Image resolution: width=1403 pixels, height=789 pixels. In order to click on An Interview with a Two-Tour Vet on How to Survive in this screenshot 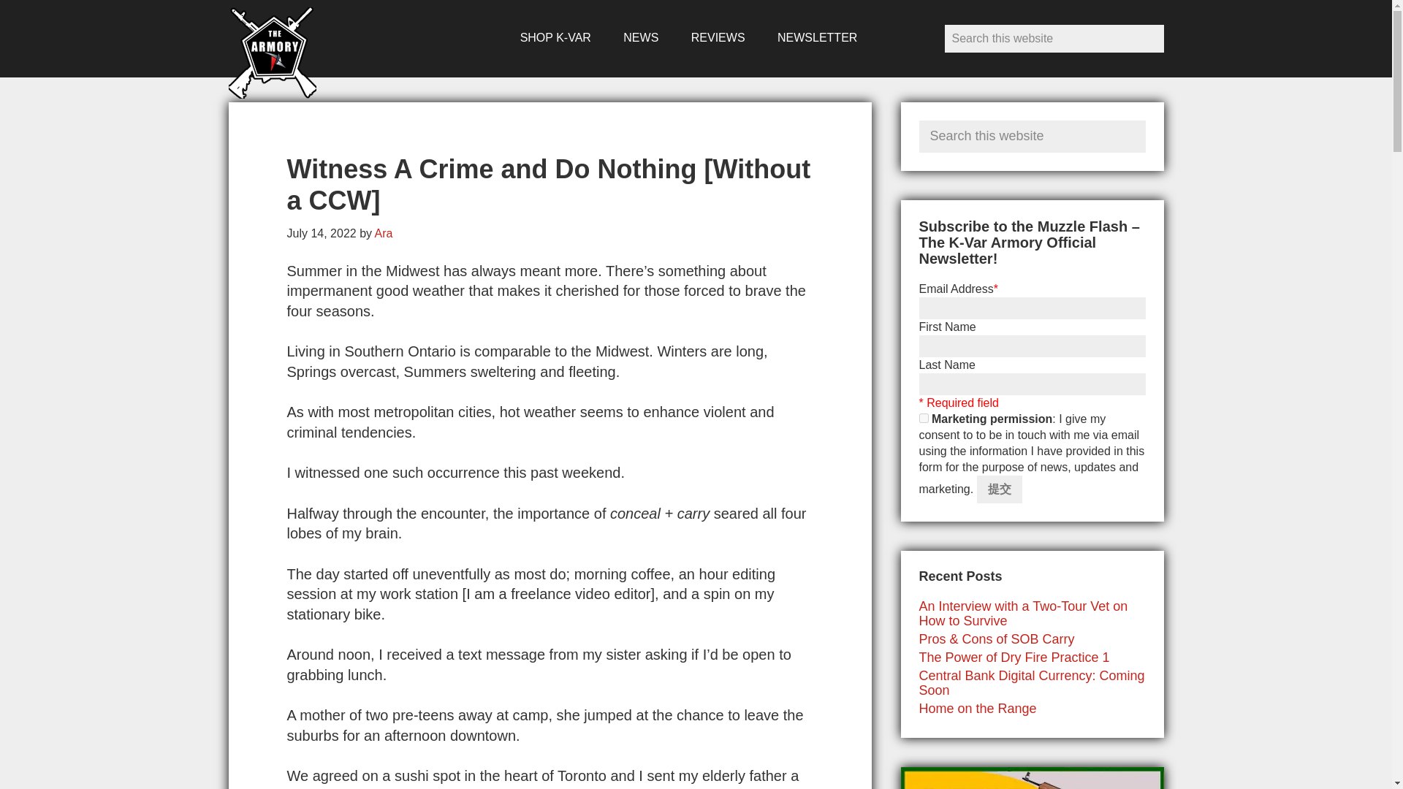, I will do `click(1023, 613)`.